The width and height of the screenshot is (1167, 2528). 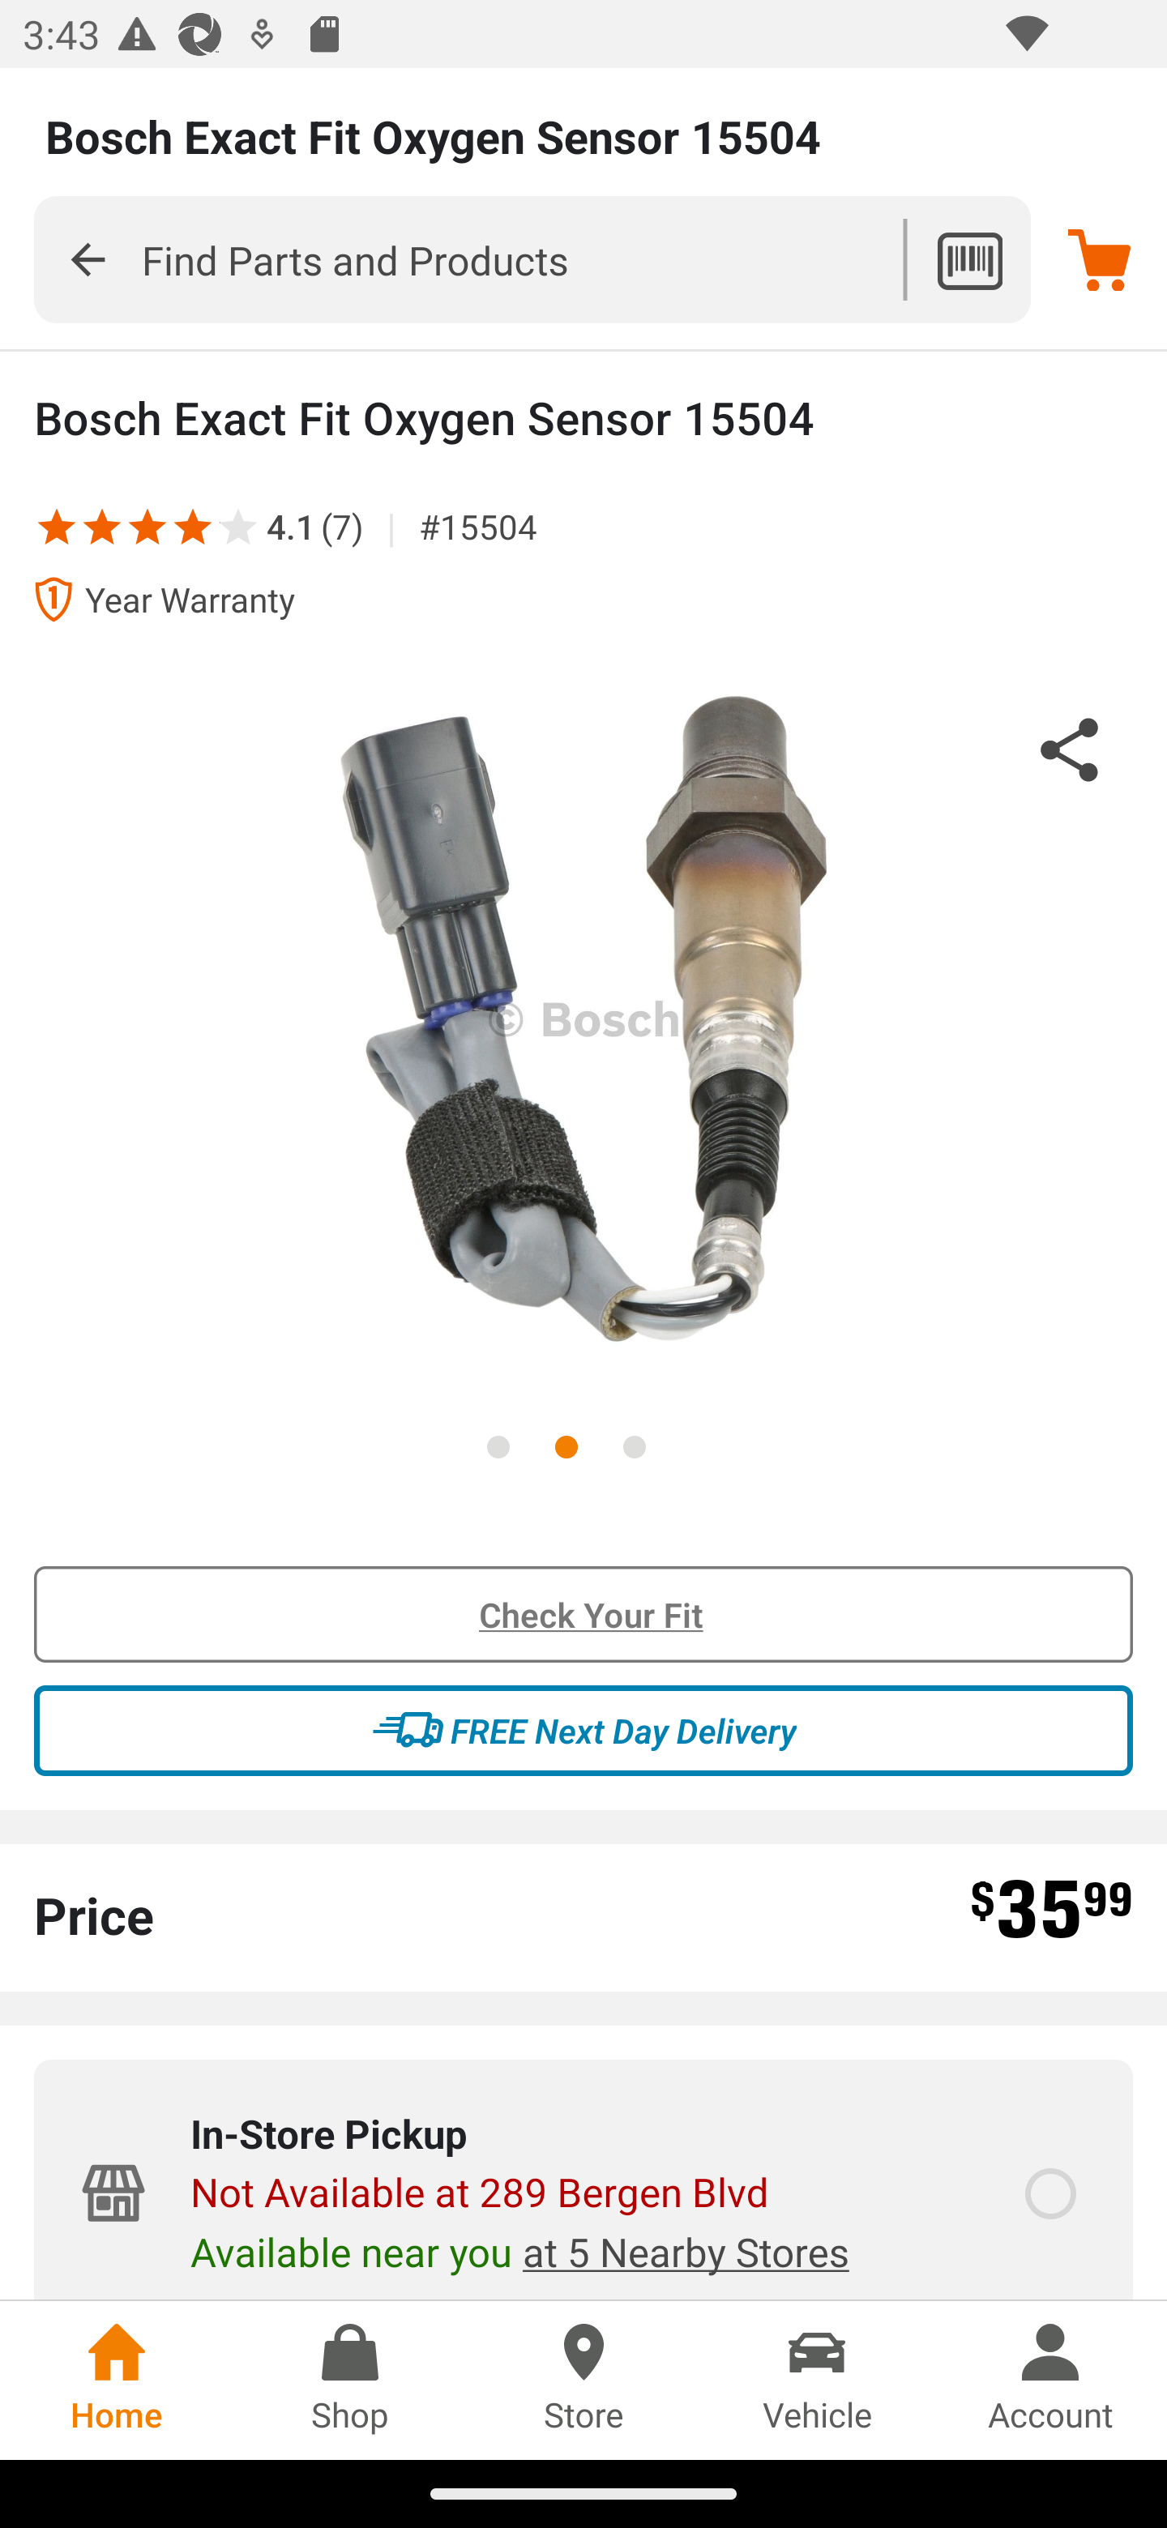 I want to click on Home, so click(x=117, y=2380).